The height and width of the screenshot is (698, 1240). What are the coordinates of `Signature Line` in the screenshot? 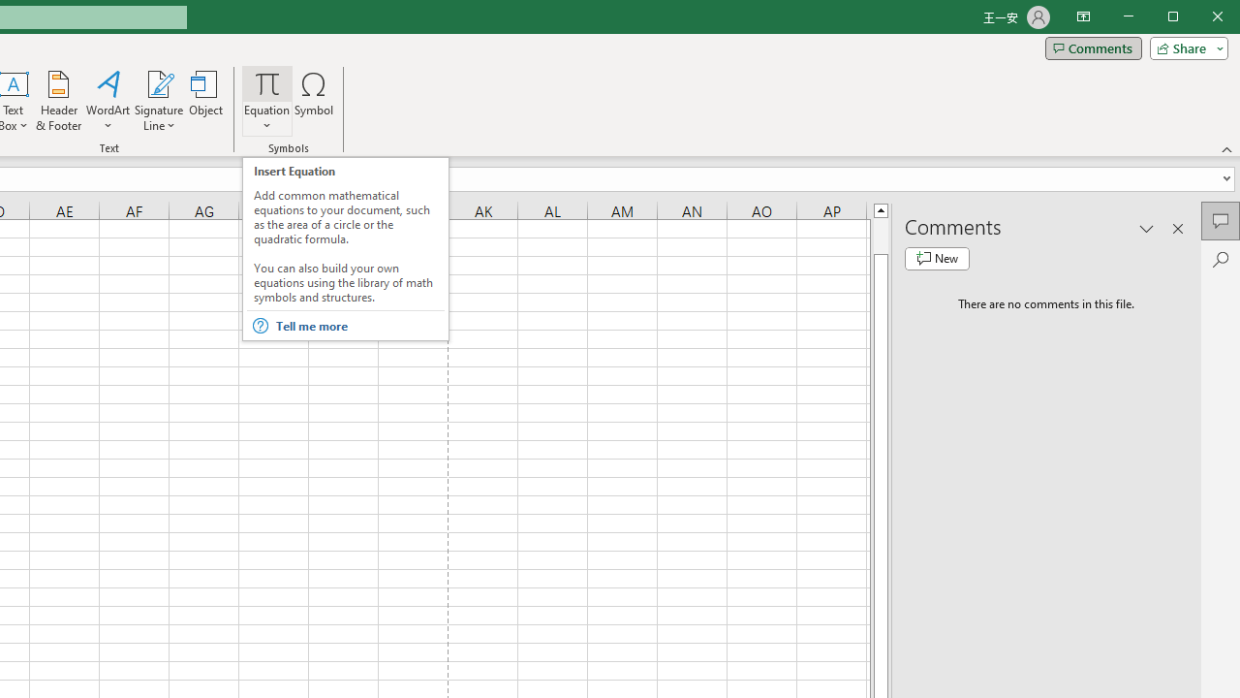 It's located at (159, 101).